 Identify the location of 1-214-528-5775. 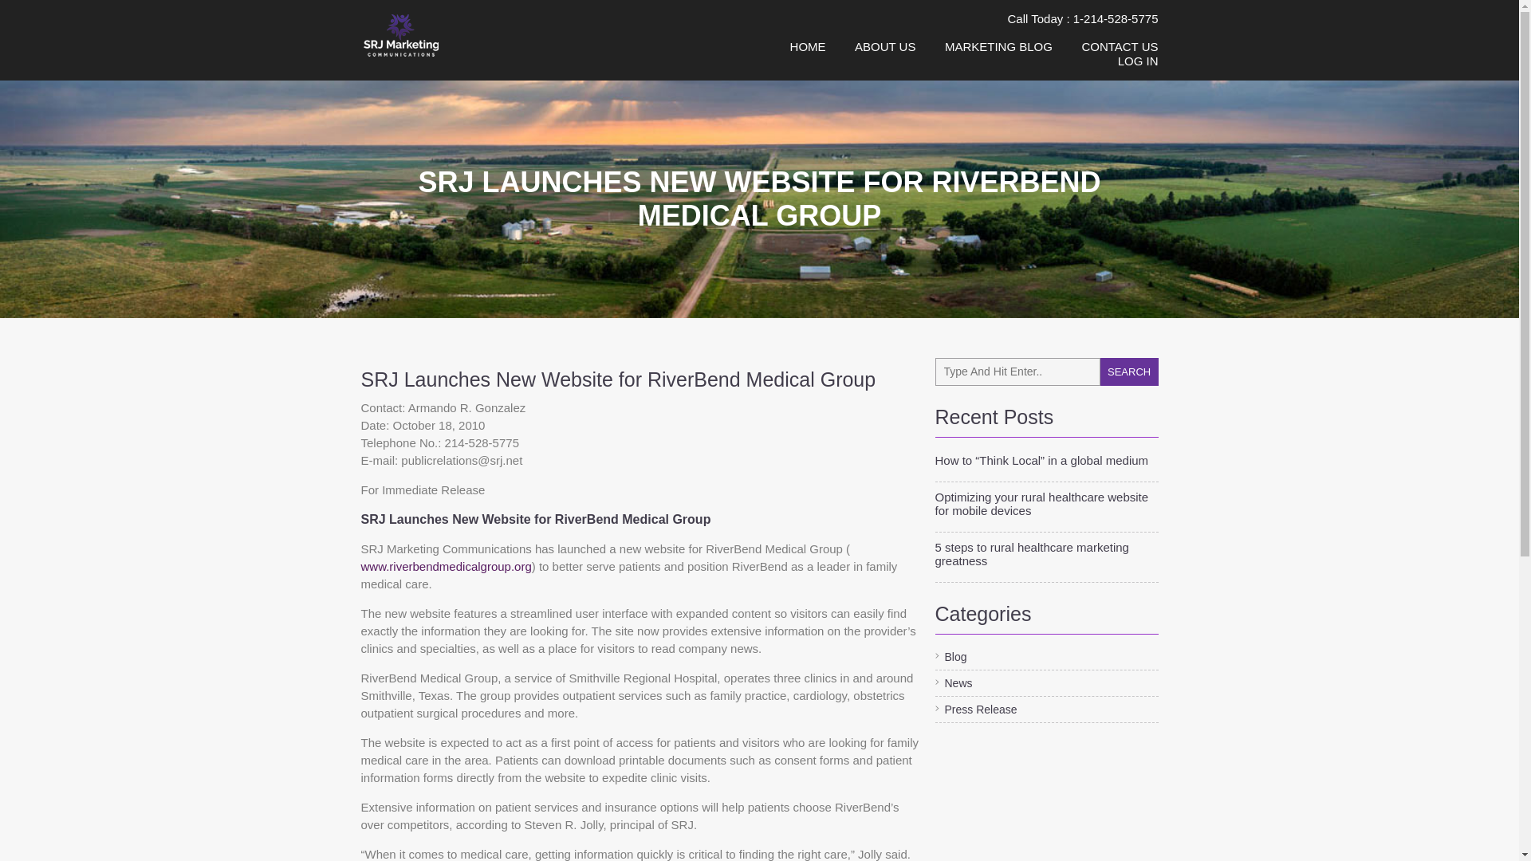
(1116, 19).